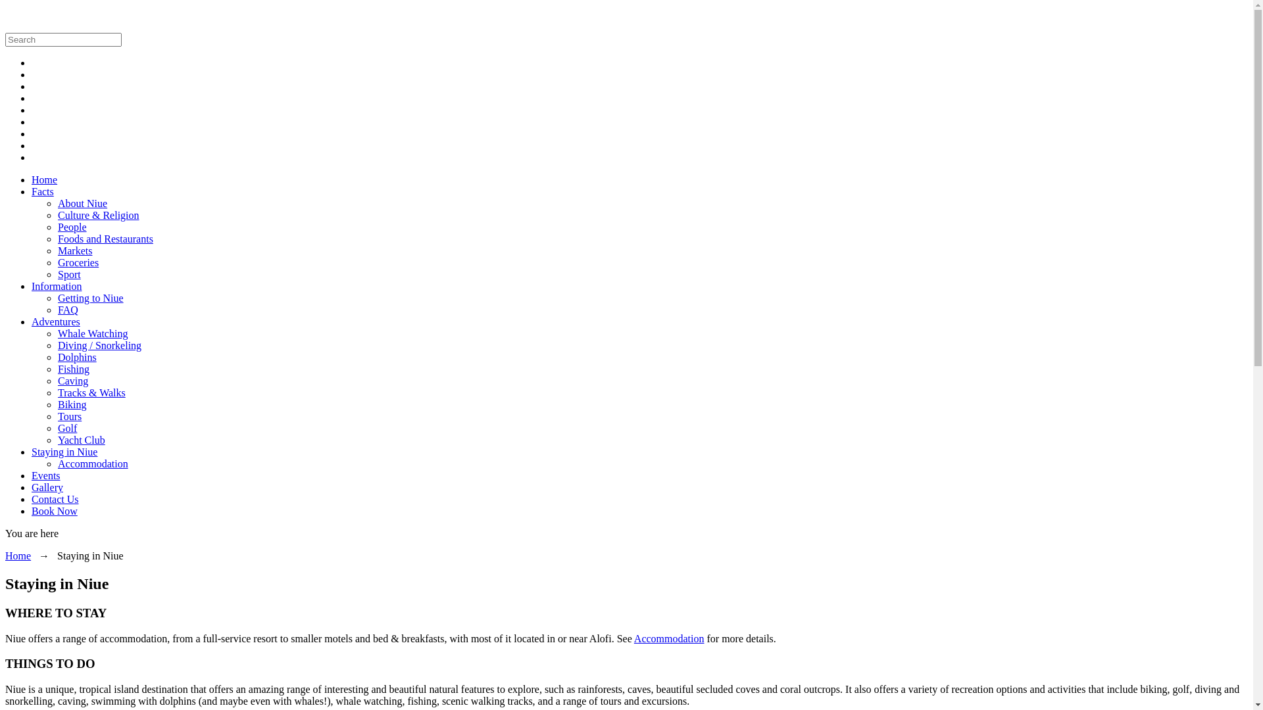  What do you see at coordinates (70, 417) in the screenshot?
I see `Tours` at bounding box center [70, 417].